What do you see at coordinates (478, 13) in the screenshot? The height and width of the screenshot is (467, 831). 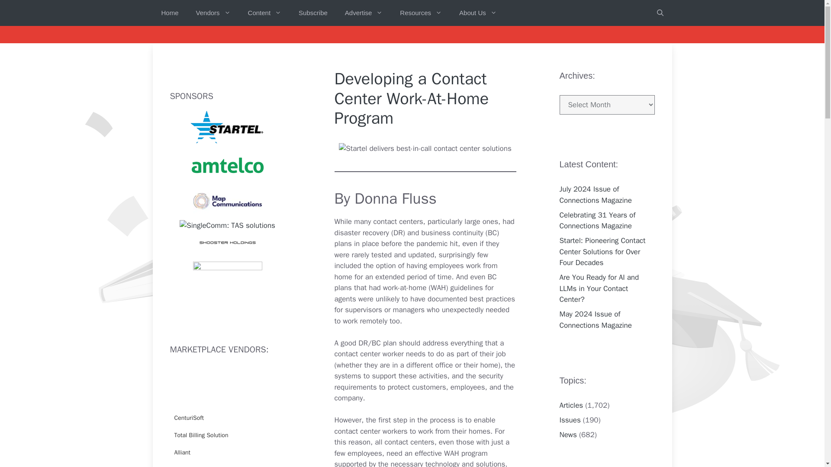 I see `About Us` at bounding box center [478, 13].